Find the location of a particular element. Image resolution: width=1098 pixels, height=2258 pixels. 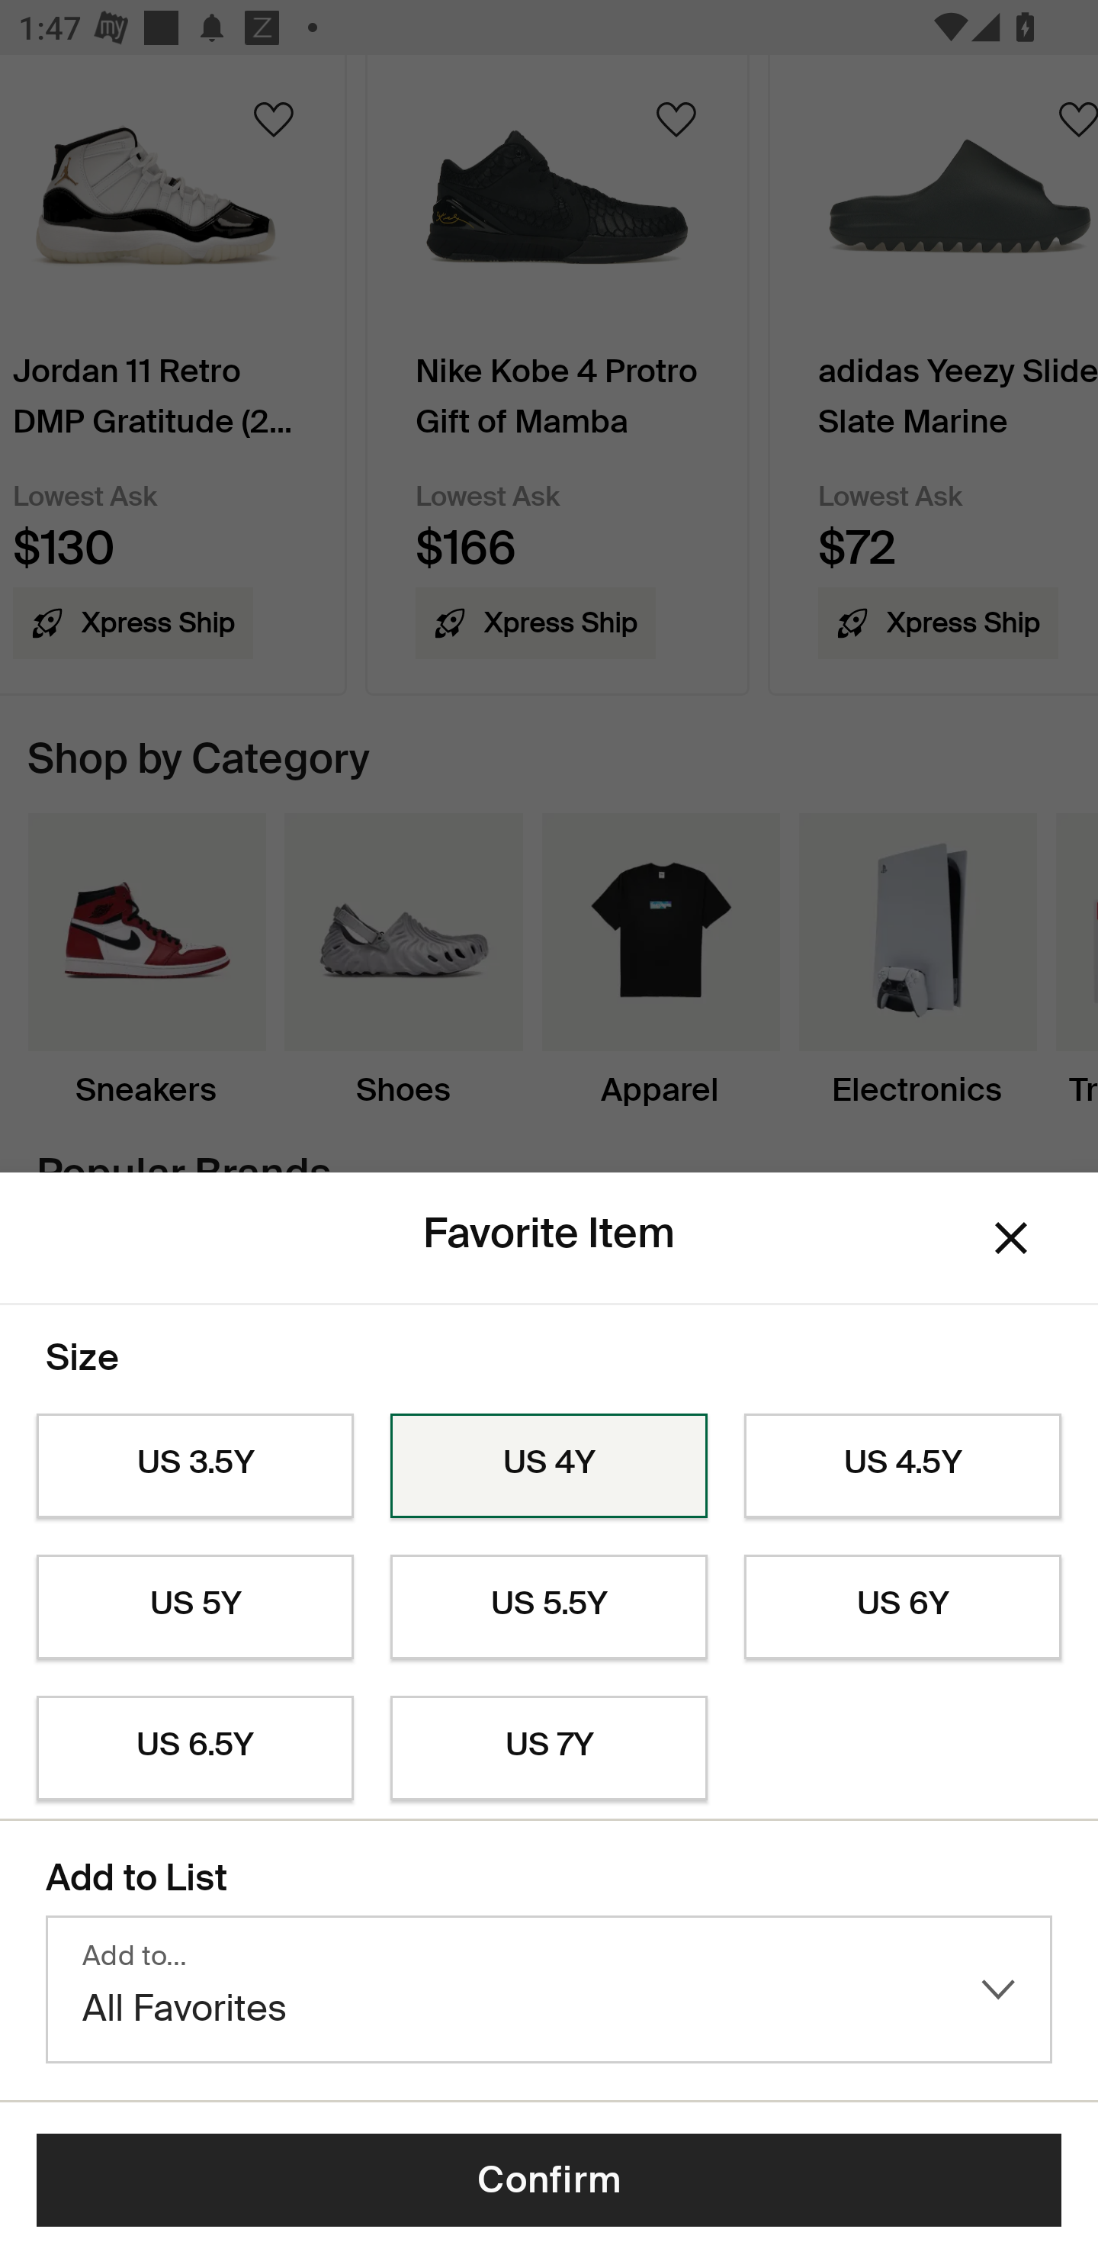

US 6Y is located at coordinates (903, 1607).